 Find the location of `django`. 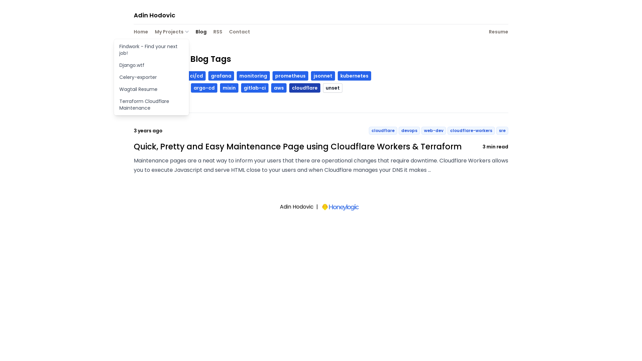

django is located at coordinates (173, 76).